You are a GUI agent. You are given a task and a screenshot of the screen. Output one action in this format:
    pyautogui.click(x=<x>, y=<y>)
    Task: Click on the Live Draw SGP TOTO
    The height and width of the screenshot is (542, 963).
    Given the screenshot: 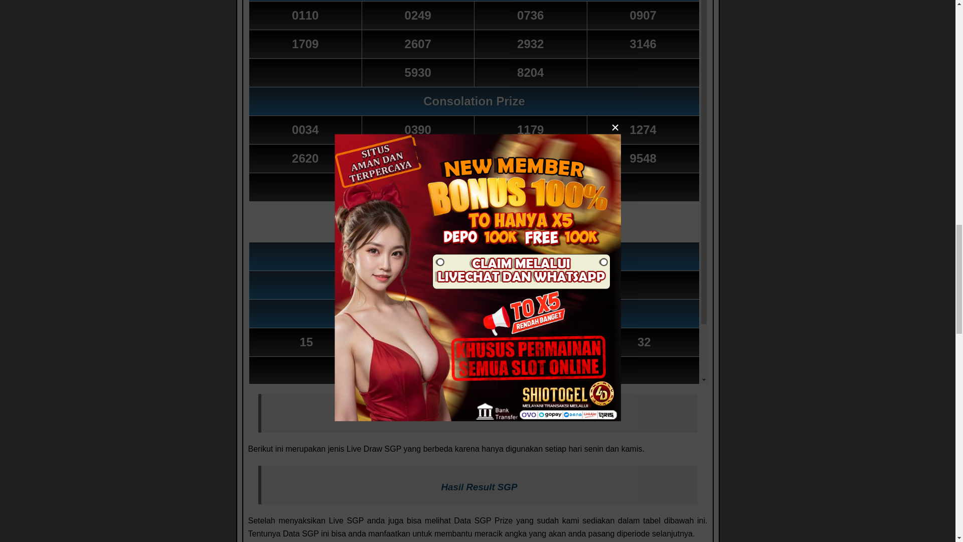 What is the action you would take?
    pyautogui.click(x=478, y=416)
    